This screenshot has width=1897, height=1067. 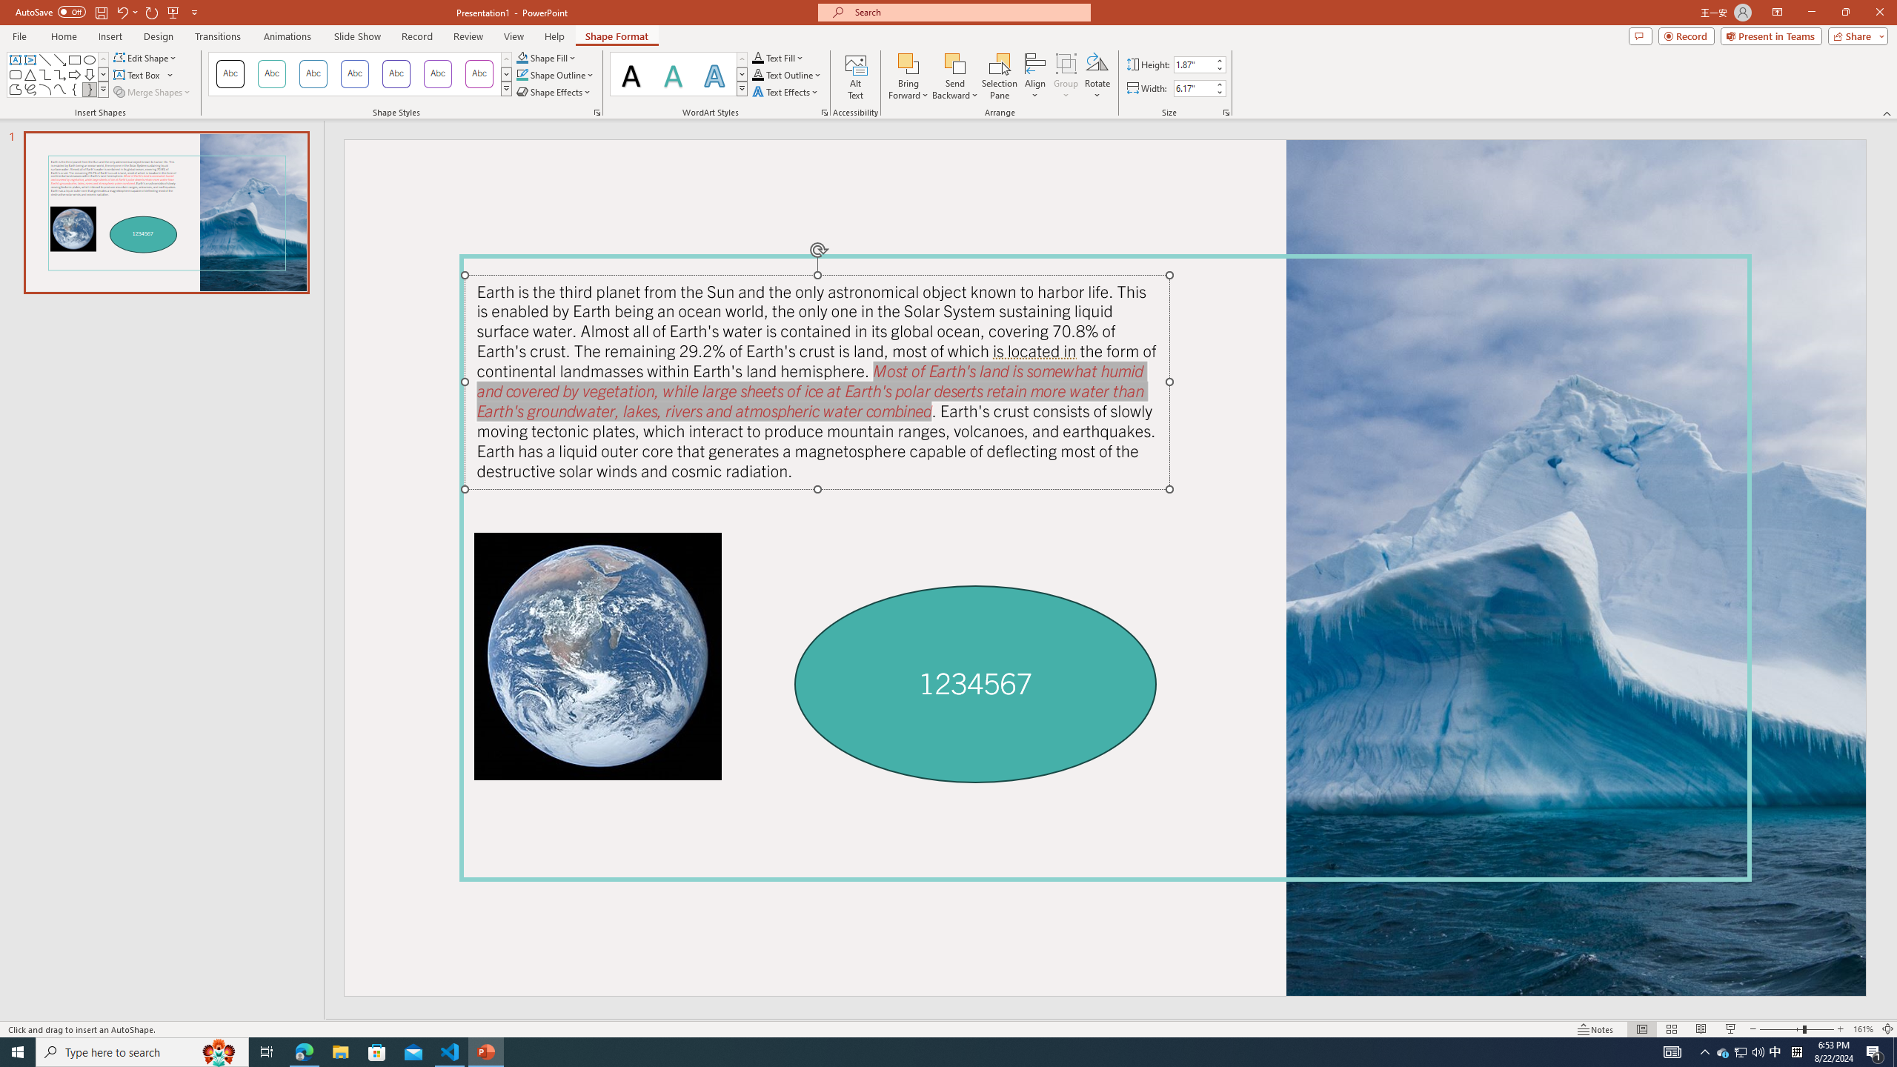 What do you see at coordinates (61, 74) in the screenshot?
I see `Connector: Elbow Arrow` at bounding box center [61, 74].